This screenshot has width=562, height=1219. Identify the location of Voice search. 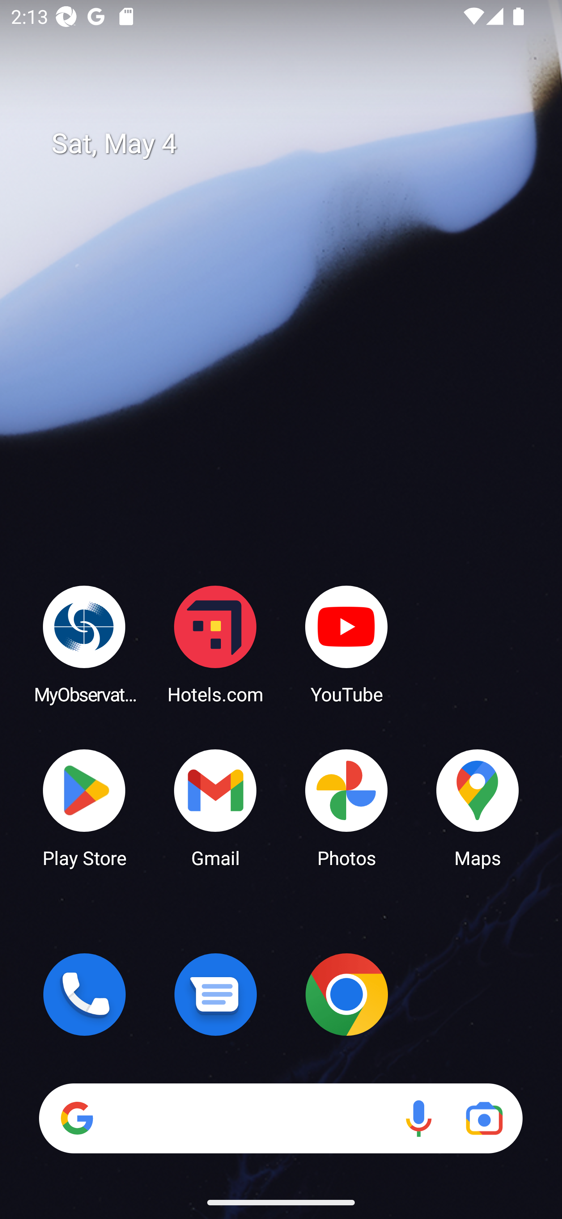
(418, 1118).